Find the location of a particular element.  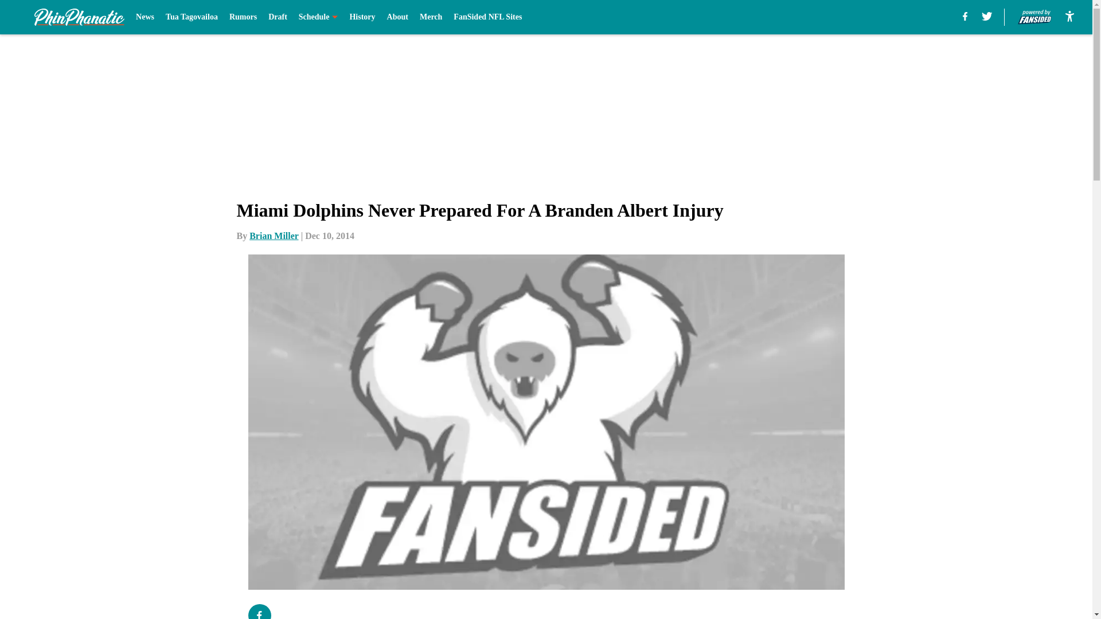

Merch is located at coordinates (431, 17).